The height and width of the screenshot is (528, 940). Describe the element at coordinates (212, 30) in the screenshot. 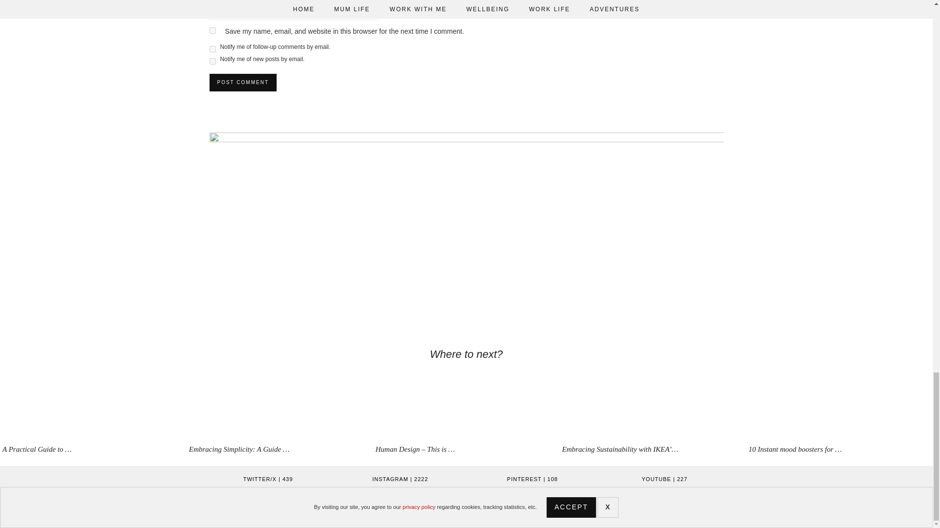

I see `yes` at that location.